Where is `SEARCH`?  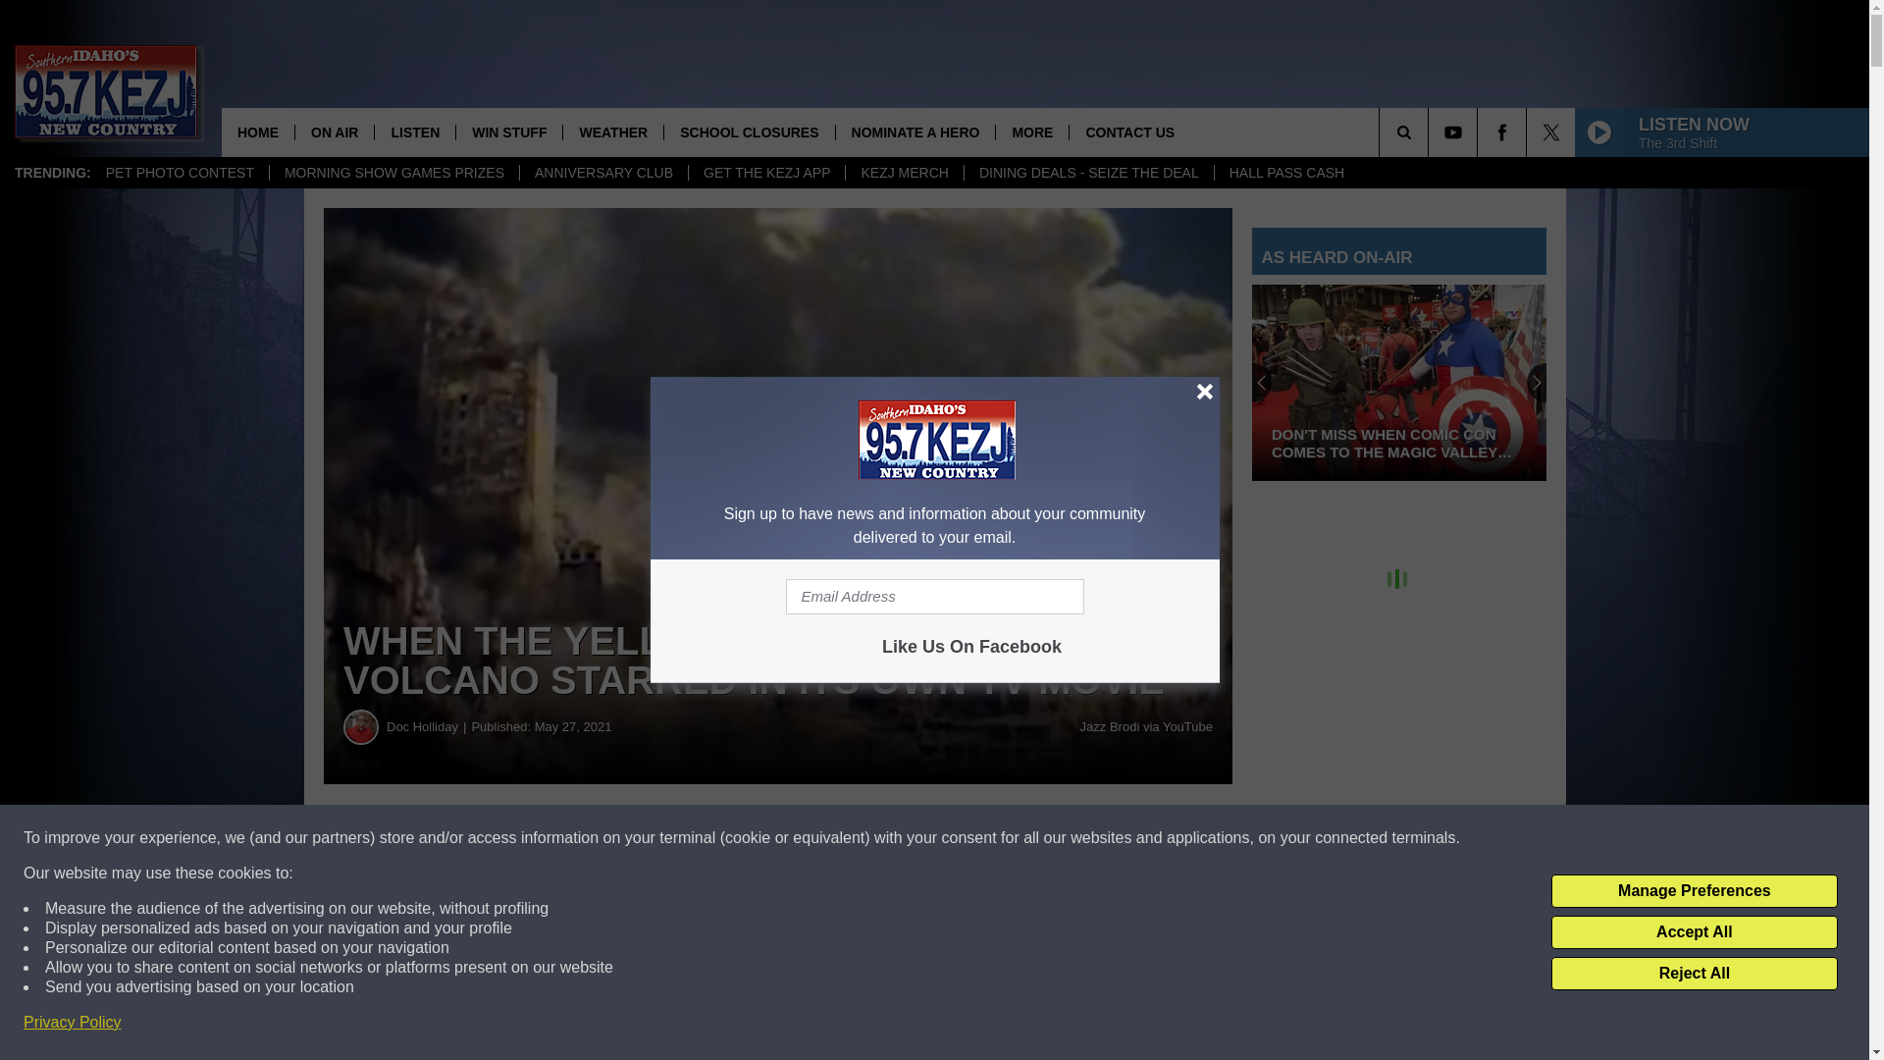 SEARCH is located at coordinates (1431, 132).